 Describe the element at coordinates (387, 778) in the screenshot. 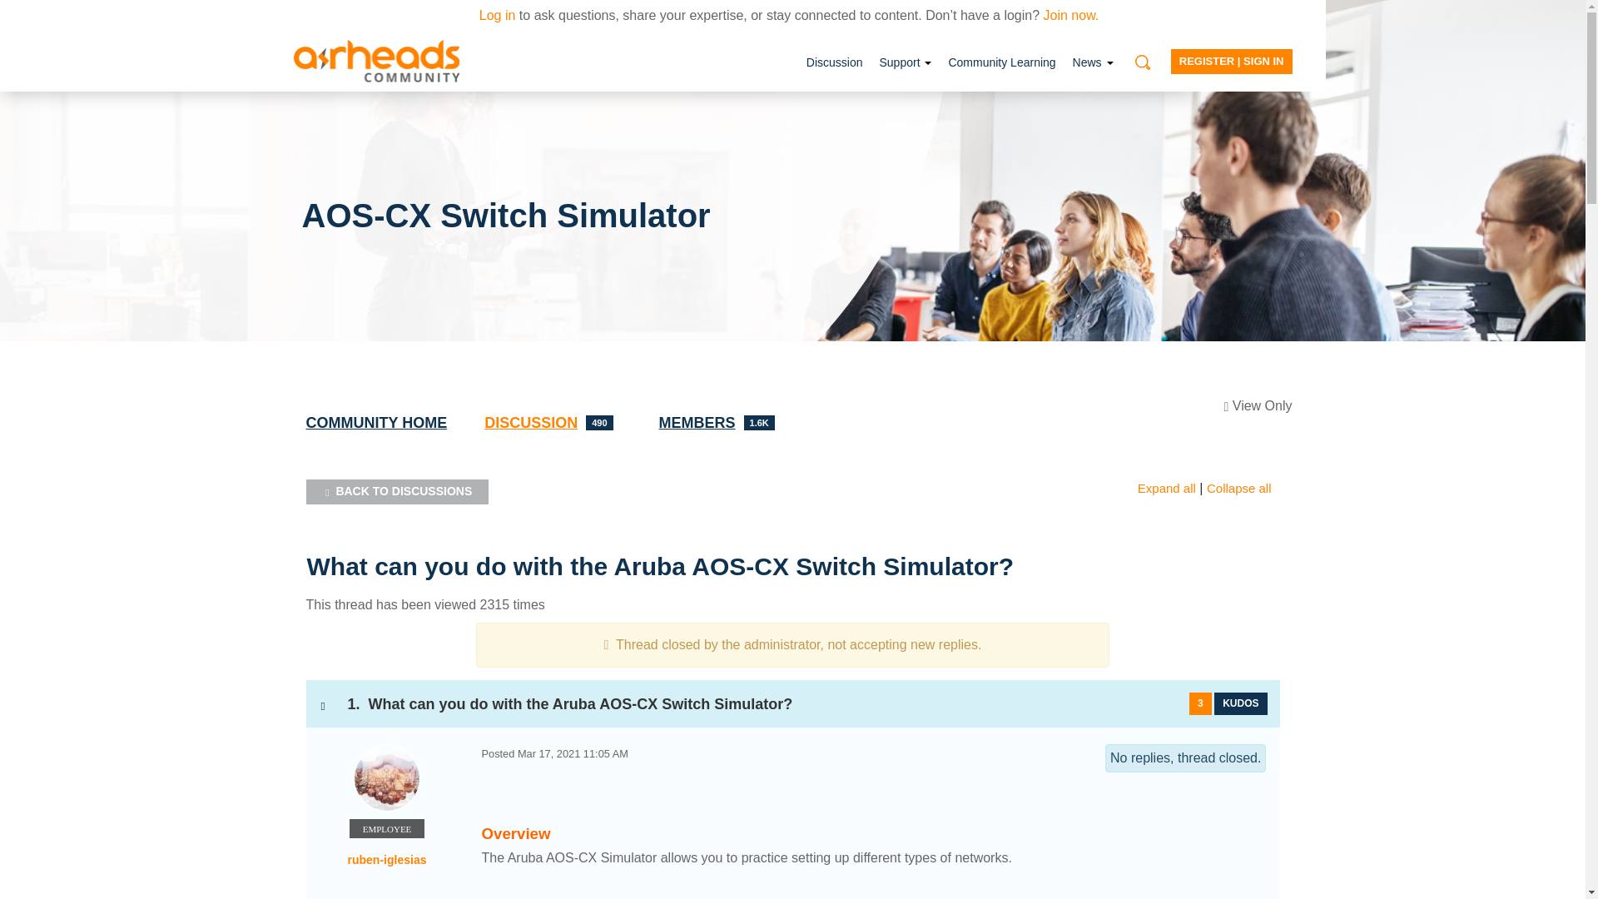

I see `Community Learning` at that location.